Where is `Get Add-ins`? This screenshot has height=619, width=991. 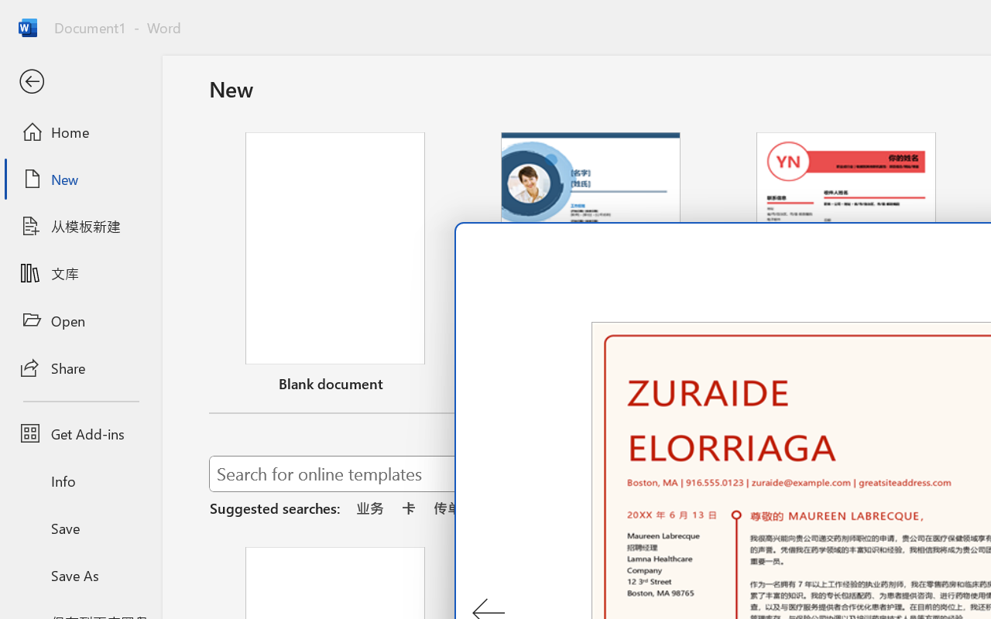
Get Add-ins is located at coordinates (81, 433).